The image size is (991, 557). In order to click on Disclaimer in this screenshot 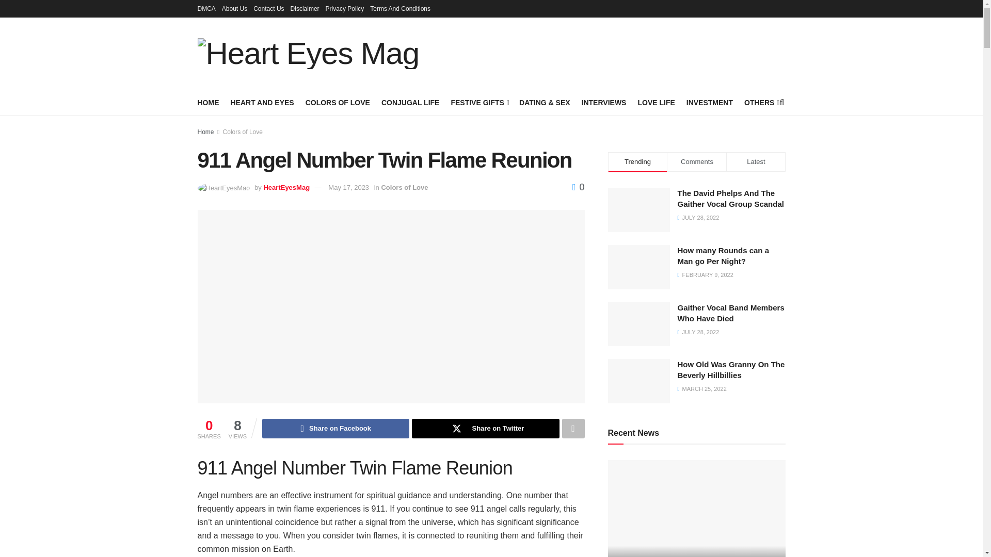, I will do `click(305, 8)`.